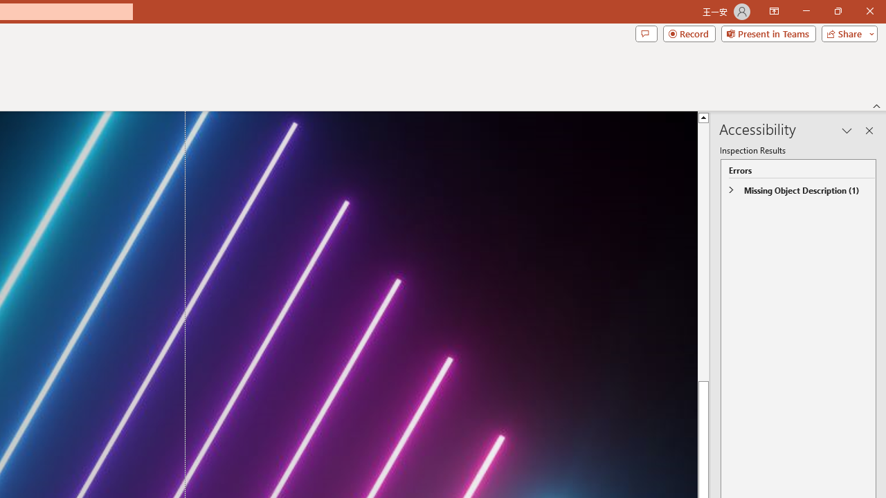 This screenshot has width=886, height=498. Describe the element at coordinates (768, 33) in the screenshot. I see `Present in Teams` at that location.